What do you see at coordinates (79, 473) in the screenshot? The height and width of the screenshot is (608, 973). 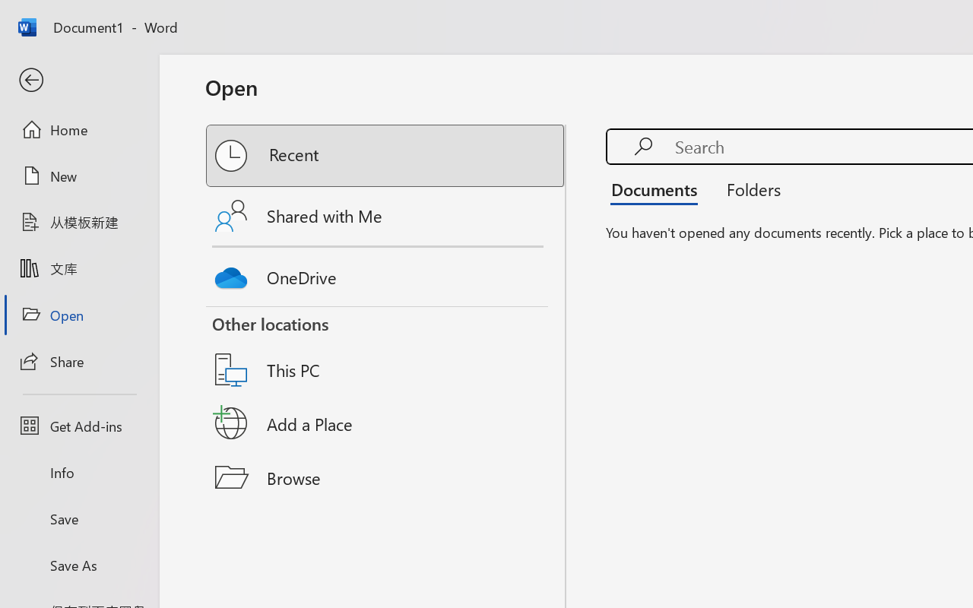 I see `Info` at bounding box center [79, 473].